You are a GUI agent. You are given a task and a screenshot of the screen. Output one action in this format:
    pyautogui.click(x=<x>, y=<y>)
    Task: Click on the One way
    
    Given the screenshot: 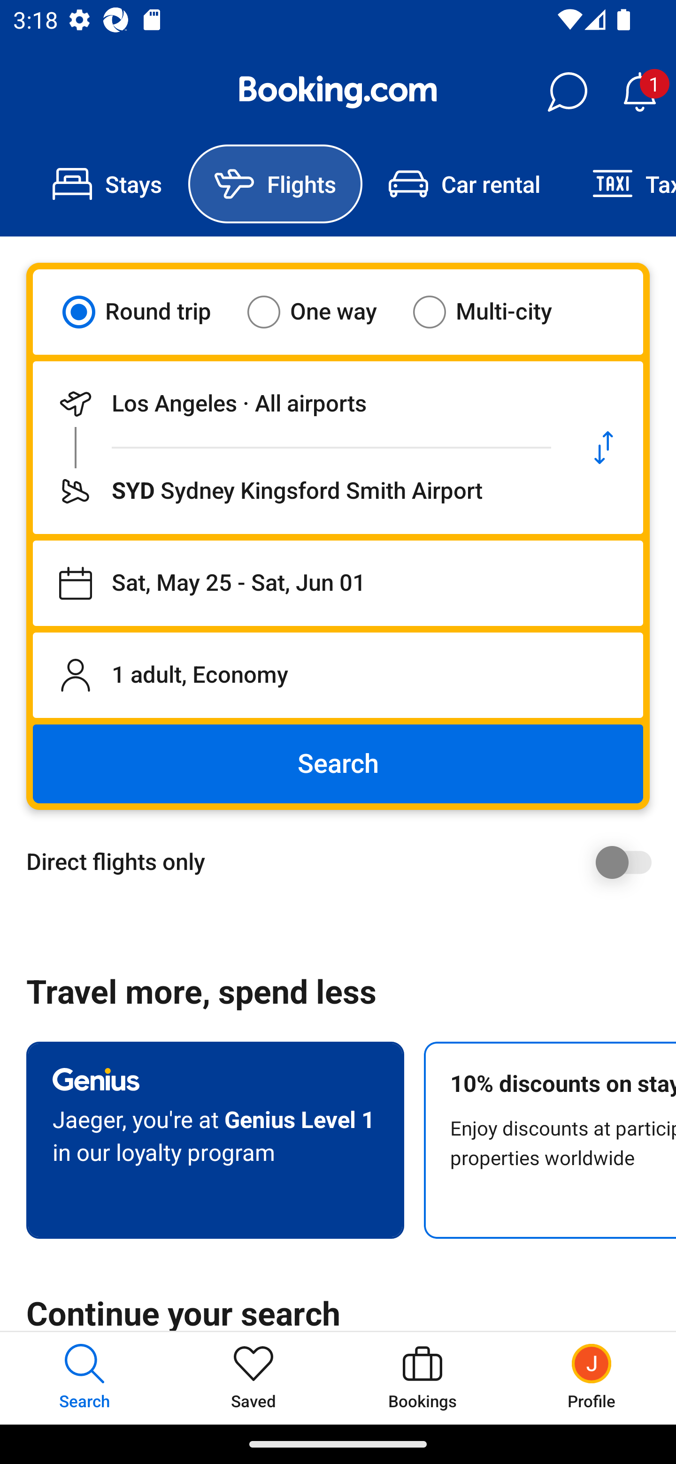 What is the action you would take?
    pyautogui.click(x=323, y=312)
    